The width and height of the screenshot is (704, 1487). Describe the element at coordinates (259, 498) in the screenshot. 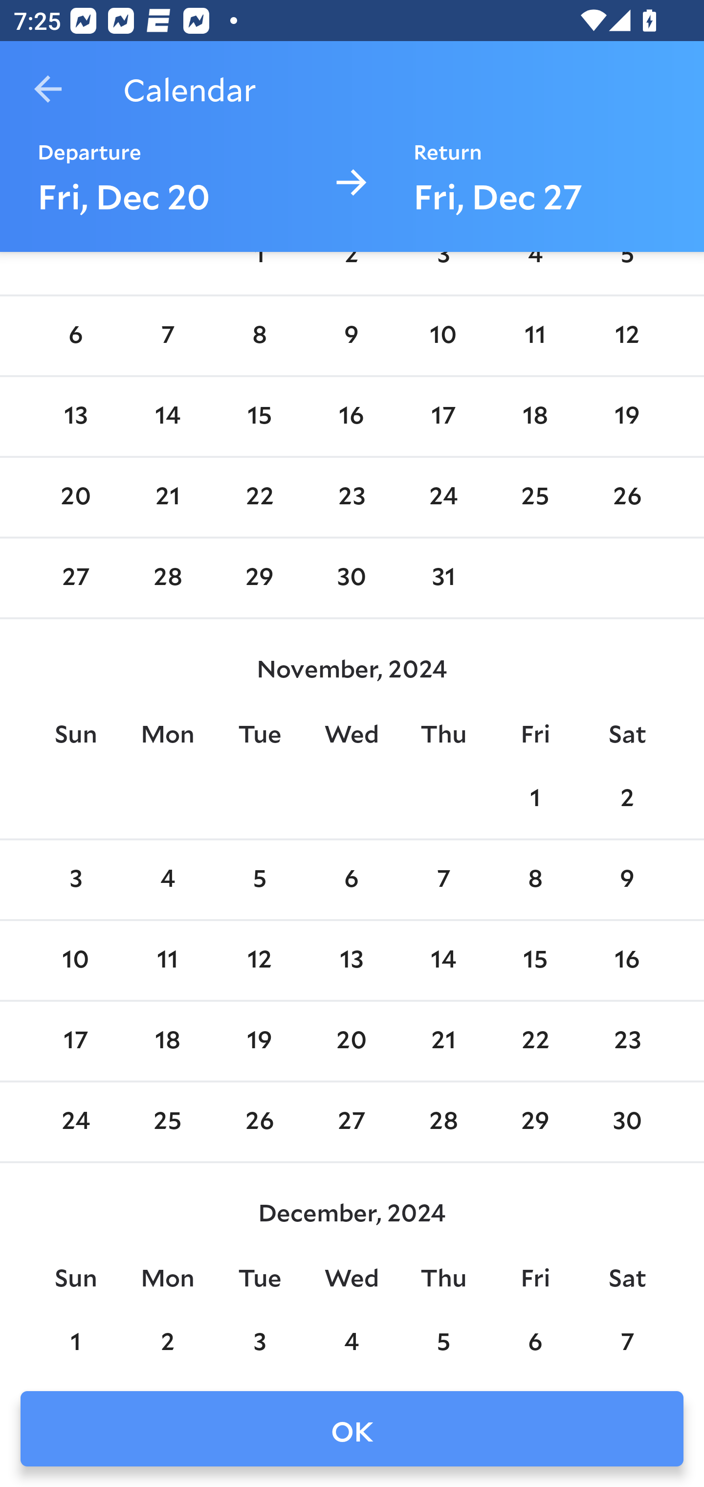

I see `22` at that location.